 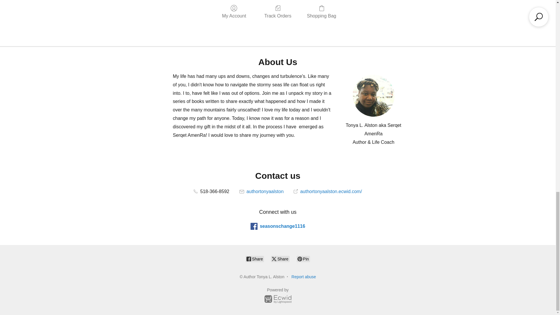 What do you see at coordinates (280, 259) in the screenshot?
I see `Share` at bounding box center [280, 259].